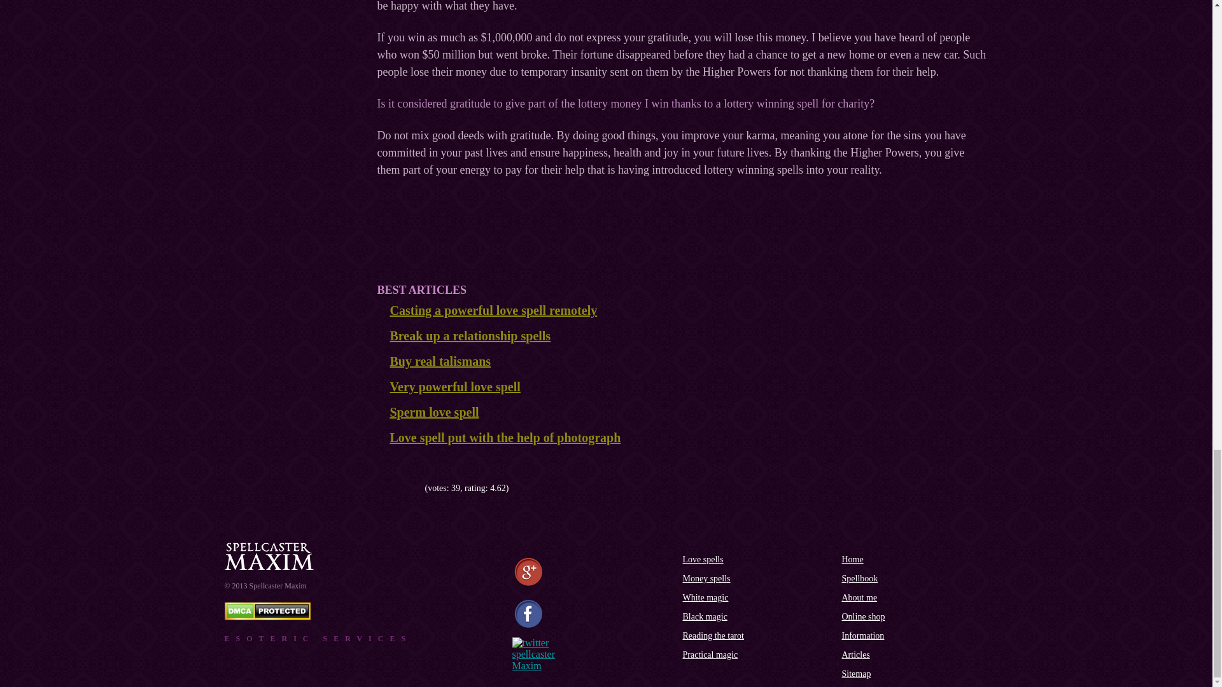 Image resolution: width=1222 pixels, height=687 pixels. What do you see at coordinates (533, 655) in the screenshot?
I see `twitter spellcaster Maxim` at bounding box center [533, 655].